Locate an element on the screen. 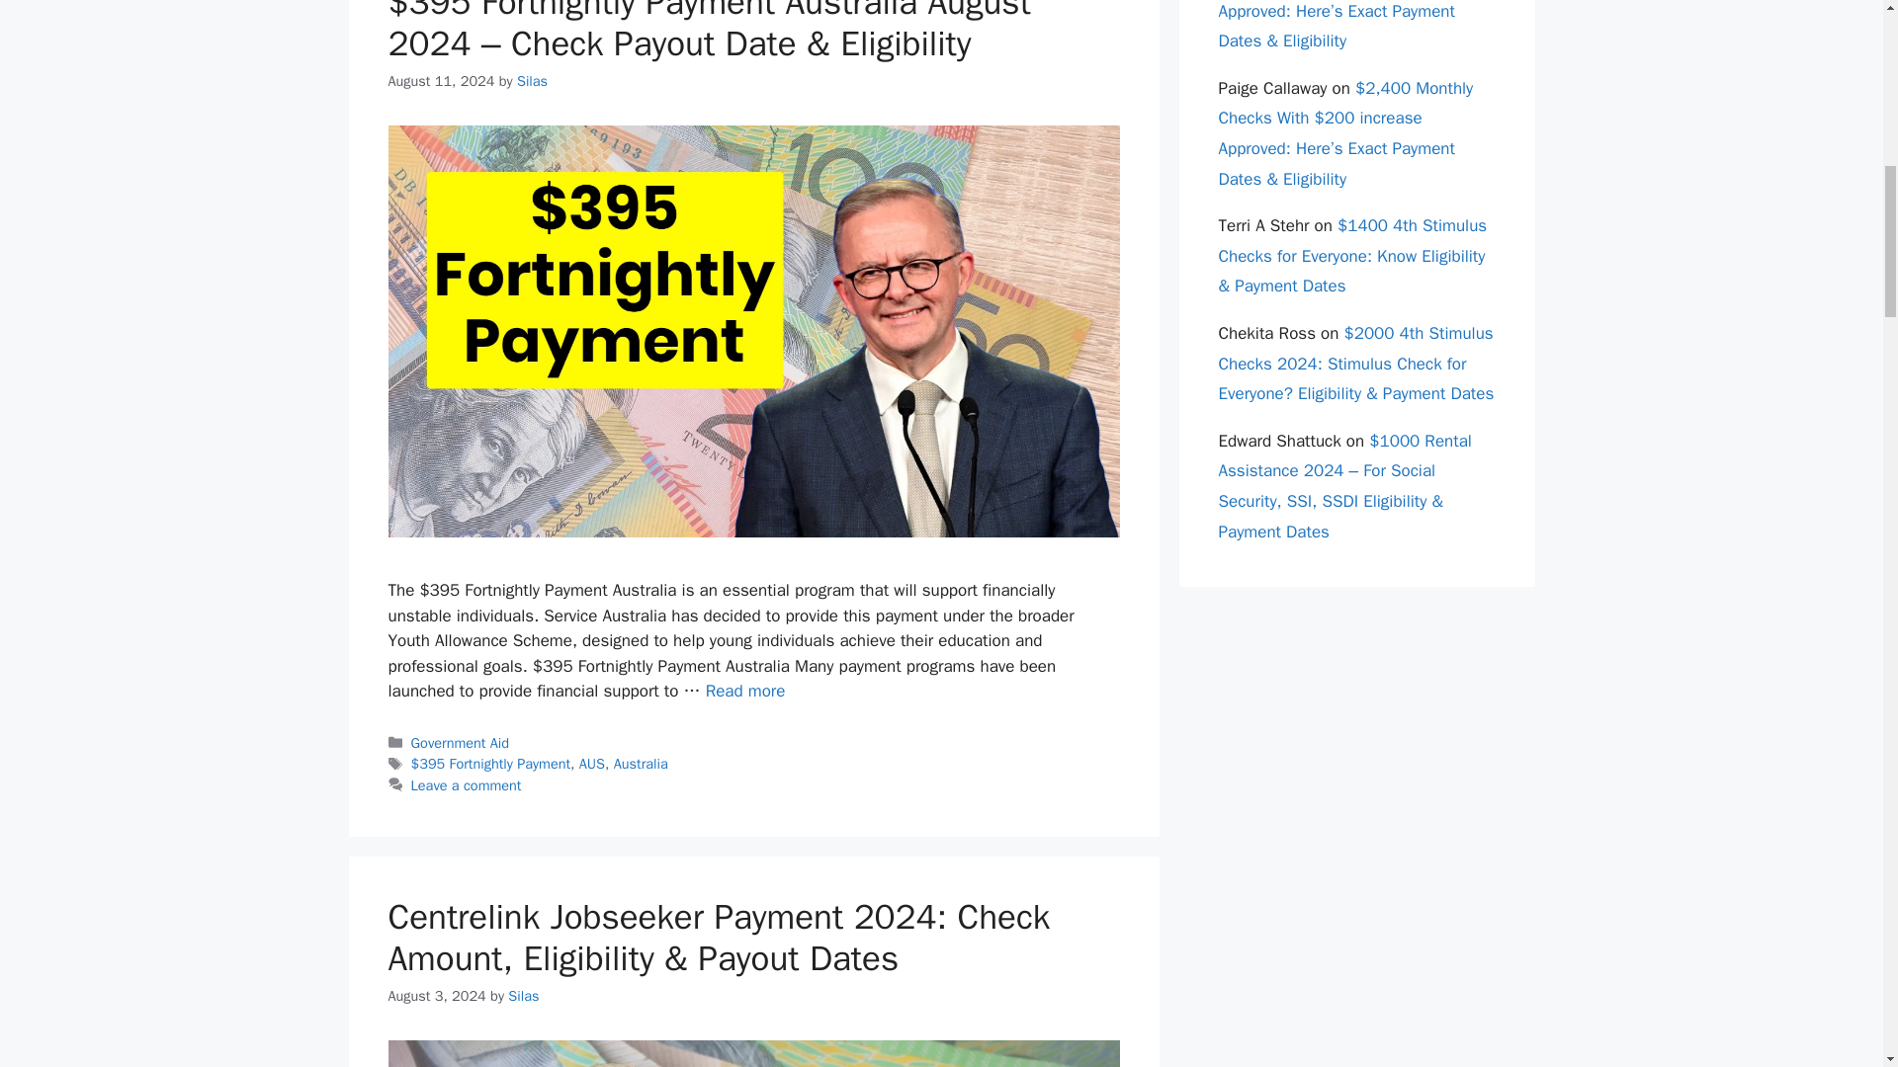 The image size is (1898, 1067). View all posts by Silas is located at coordinates (524, 996).